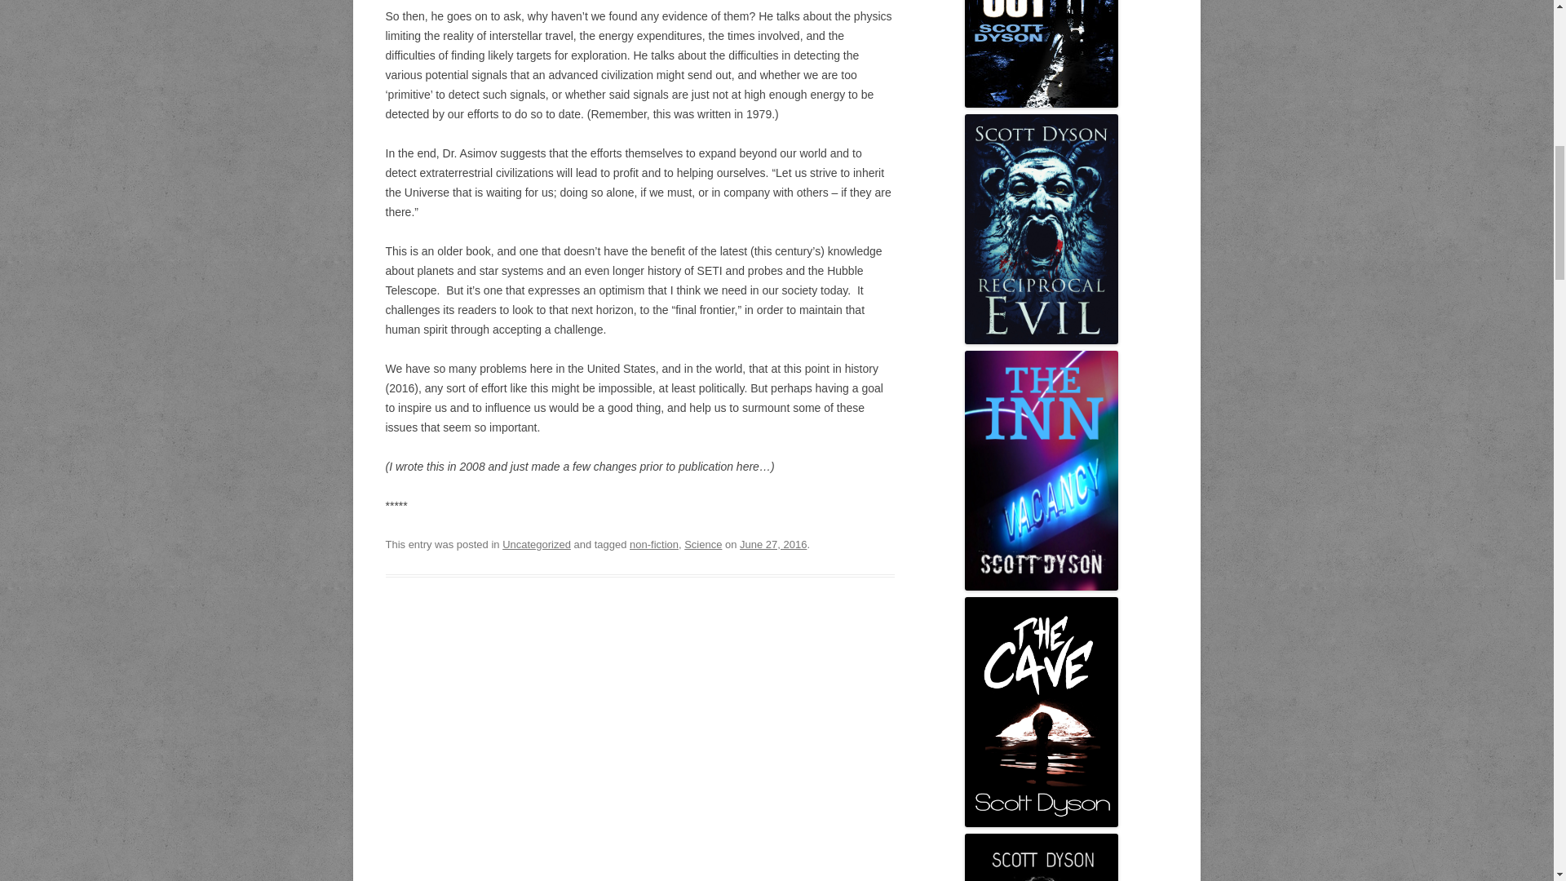 The image size is (1566, 881). I want to click on Science, so click(703, 544).